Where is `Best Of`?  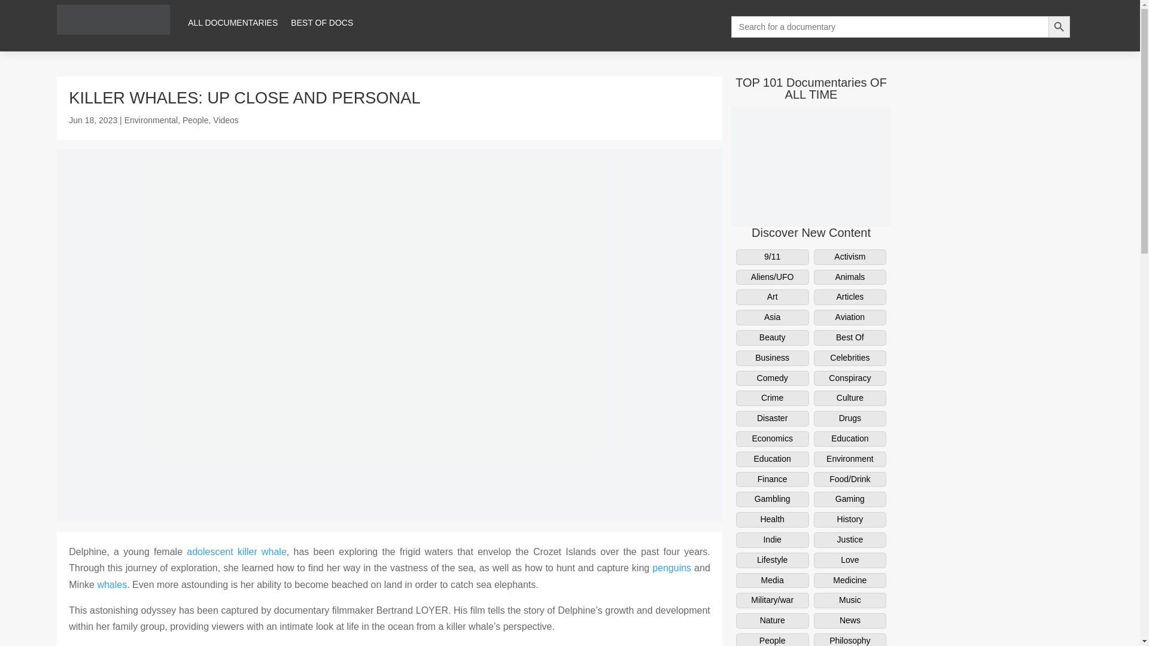 Best Of is located at coordinates (850, 337).